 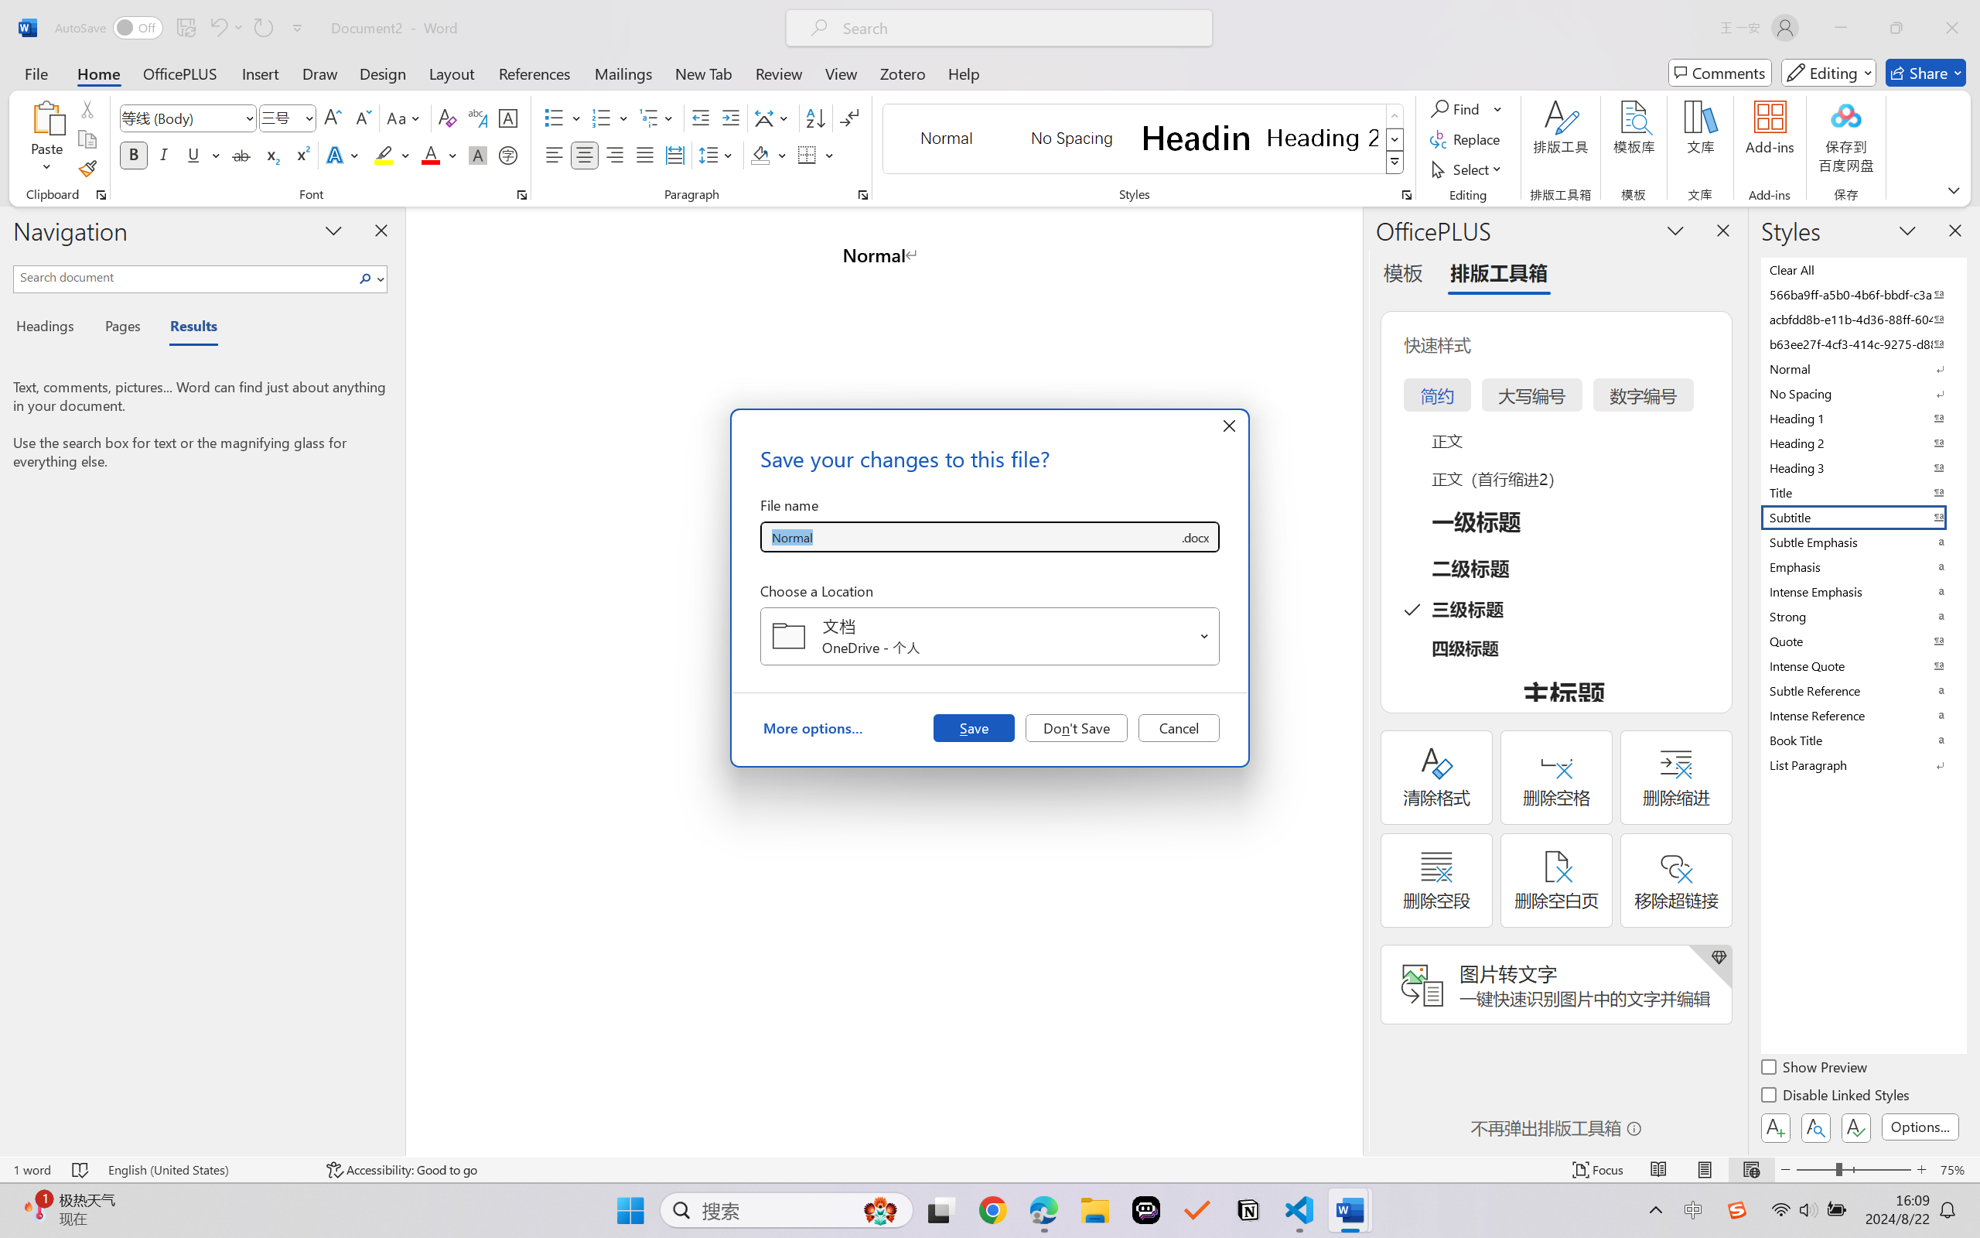 What do you see at coordinates (773, 118) in the screenshot?
I see `Asian Layout` at bounding box center [773, 118].